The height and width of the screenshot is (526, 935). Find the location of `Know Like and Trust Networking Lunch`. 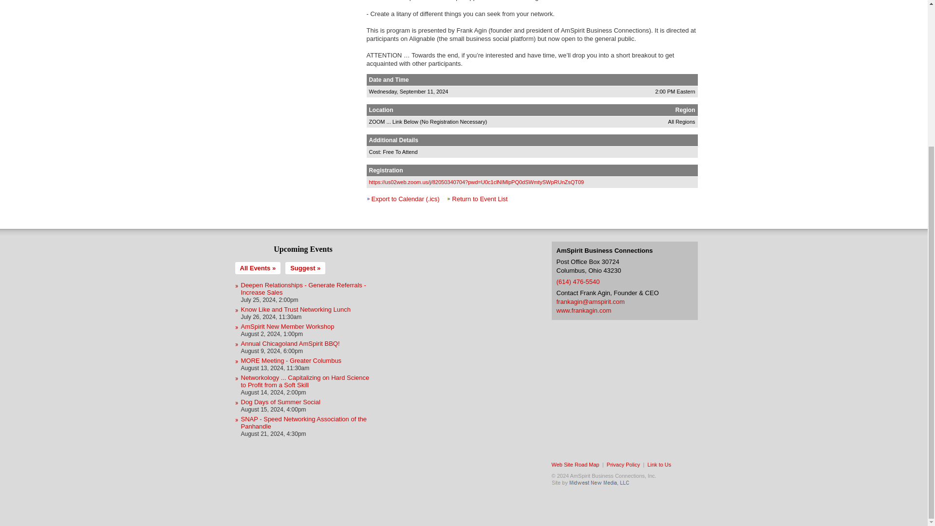

Know Like and Trust Networking Lunch is located at coordinates (295, 309).